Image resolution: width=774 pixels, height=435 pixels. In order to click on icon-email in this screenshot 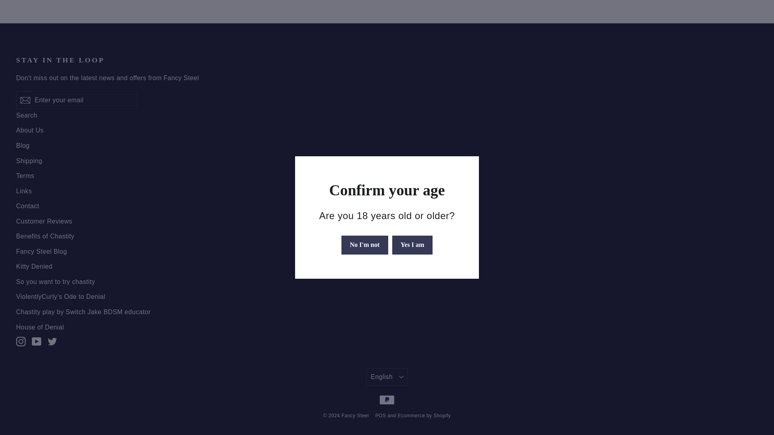, I will do `click(25, 100)`.